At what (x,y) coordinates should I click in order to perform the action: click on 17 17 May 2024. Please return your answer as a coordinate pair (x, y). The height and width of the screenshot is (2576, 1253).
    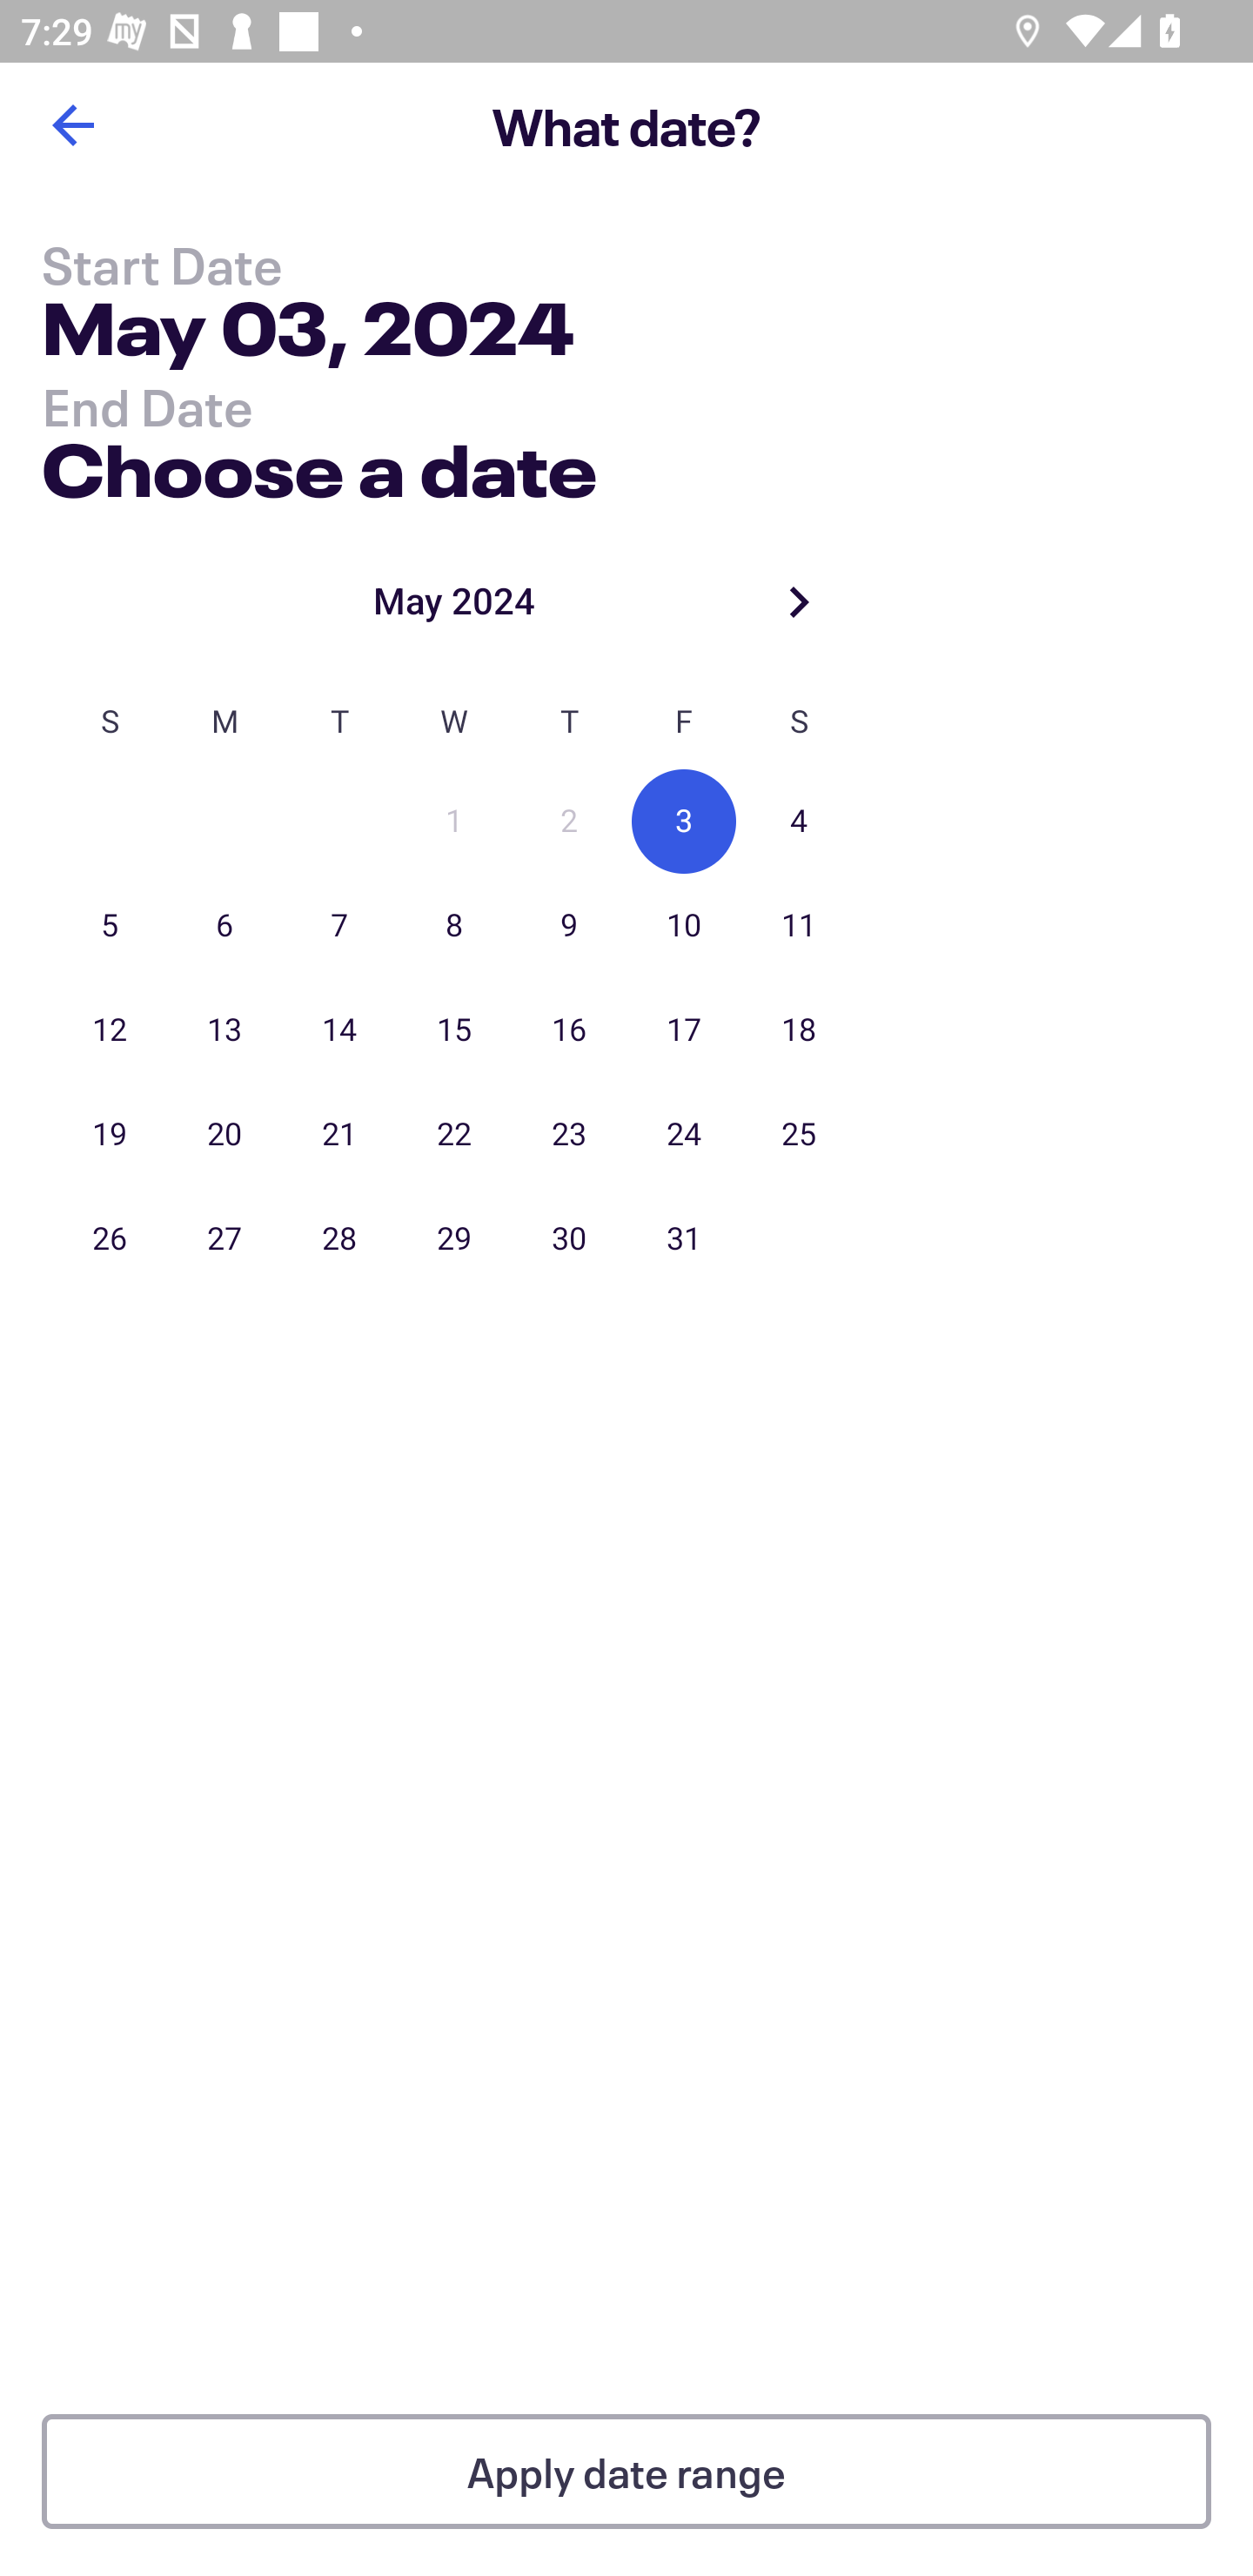
    Looking at the image, I should click on (684, 1030).